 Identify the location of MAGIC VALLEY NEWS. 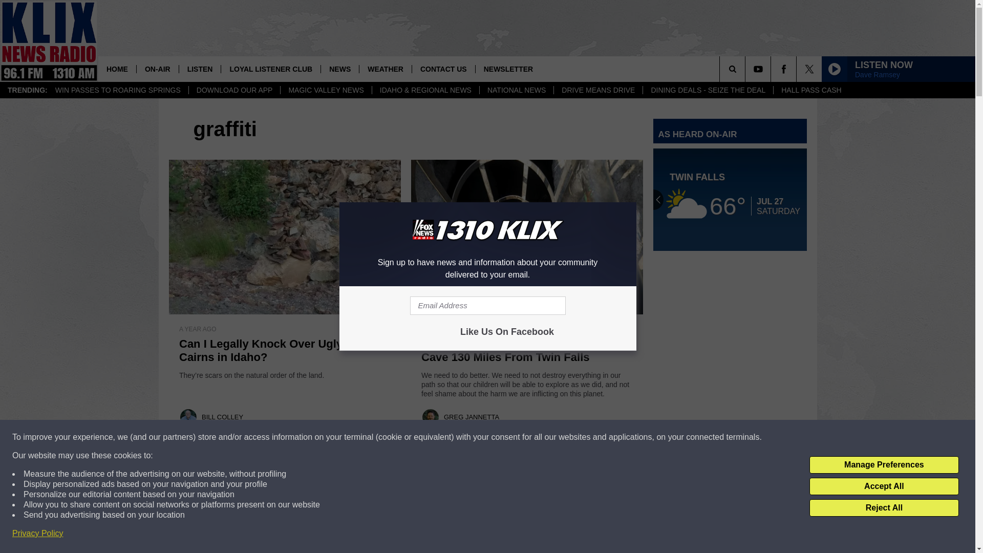
(326, 90).